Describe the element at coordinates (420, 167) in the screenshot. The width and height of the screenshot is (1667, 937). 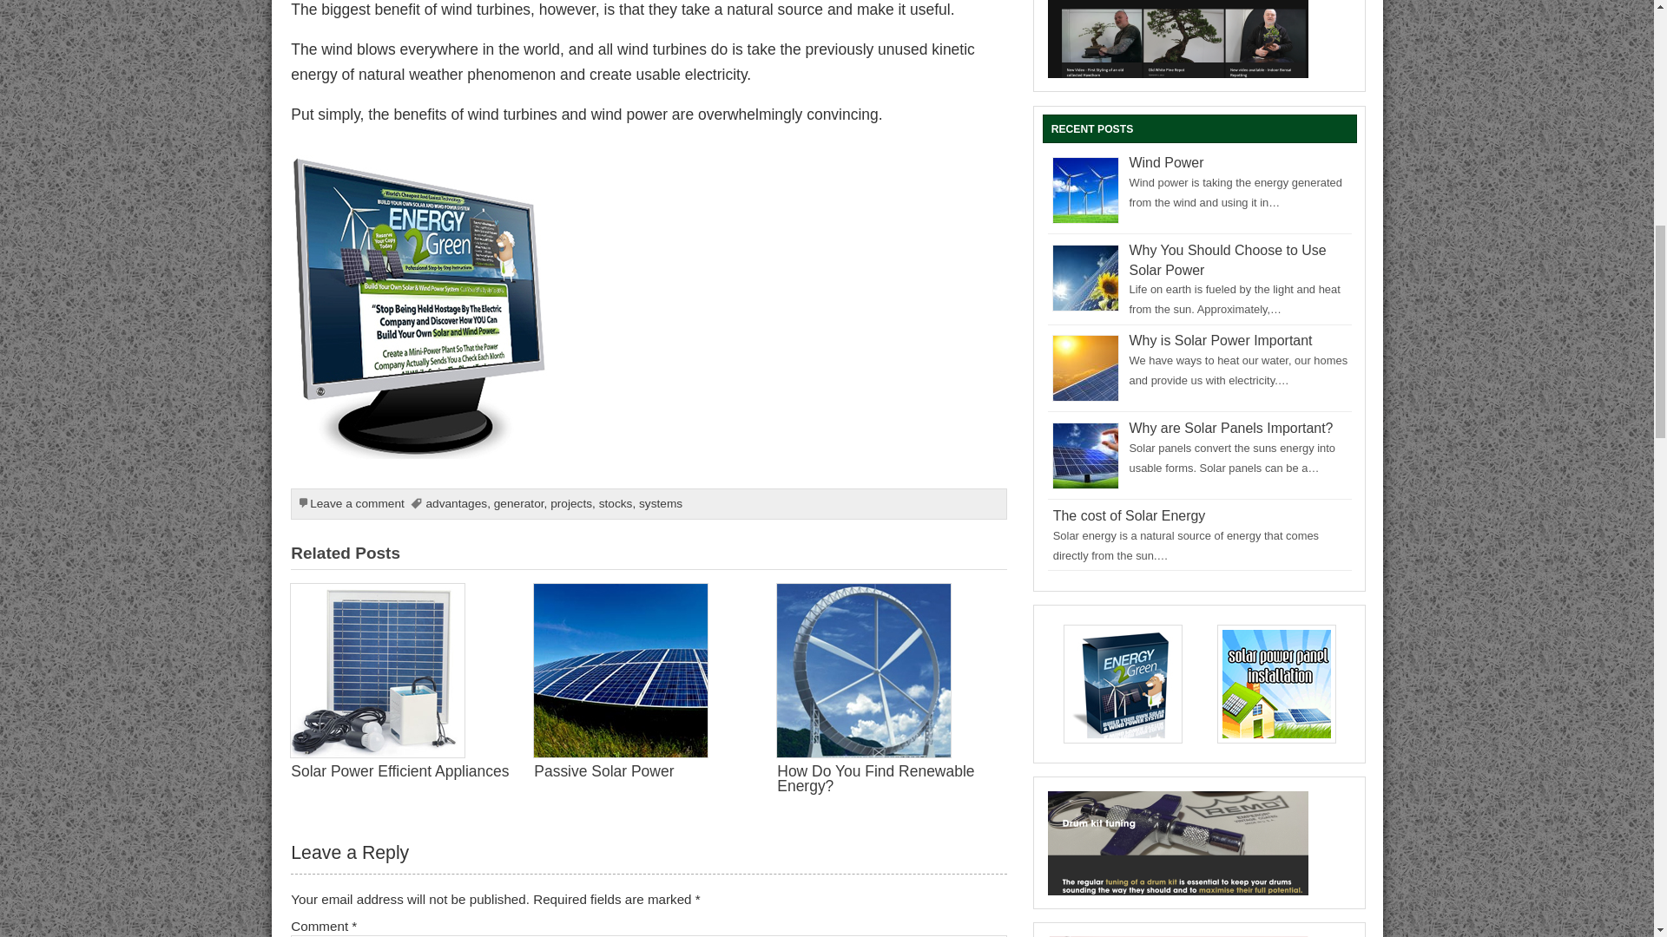
I see `Build Your Own Wind and Solar Energy` at that location.